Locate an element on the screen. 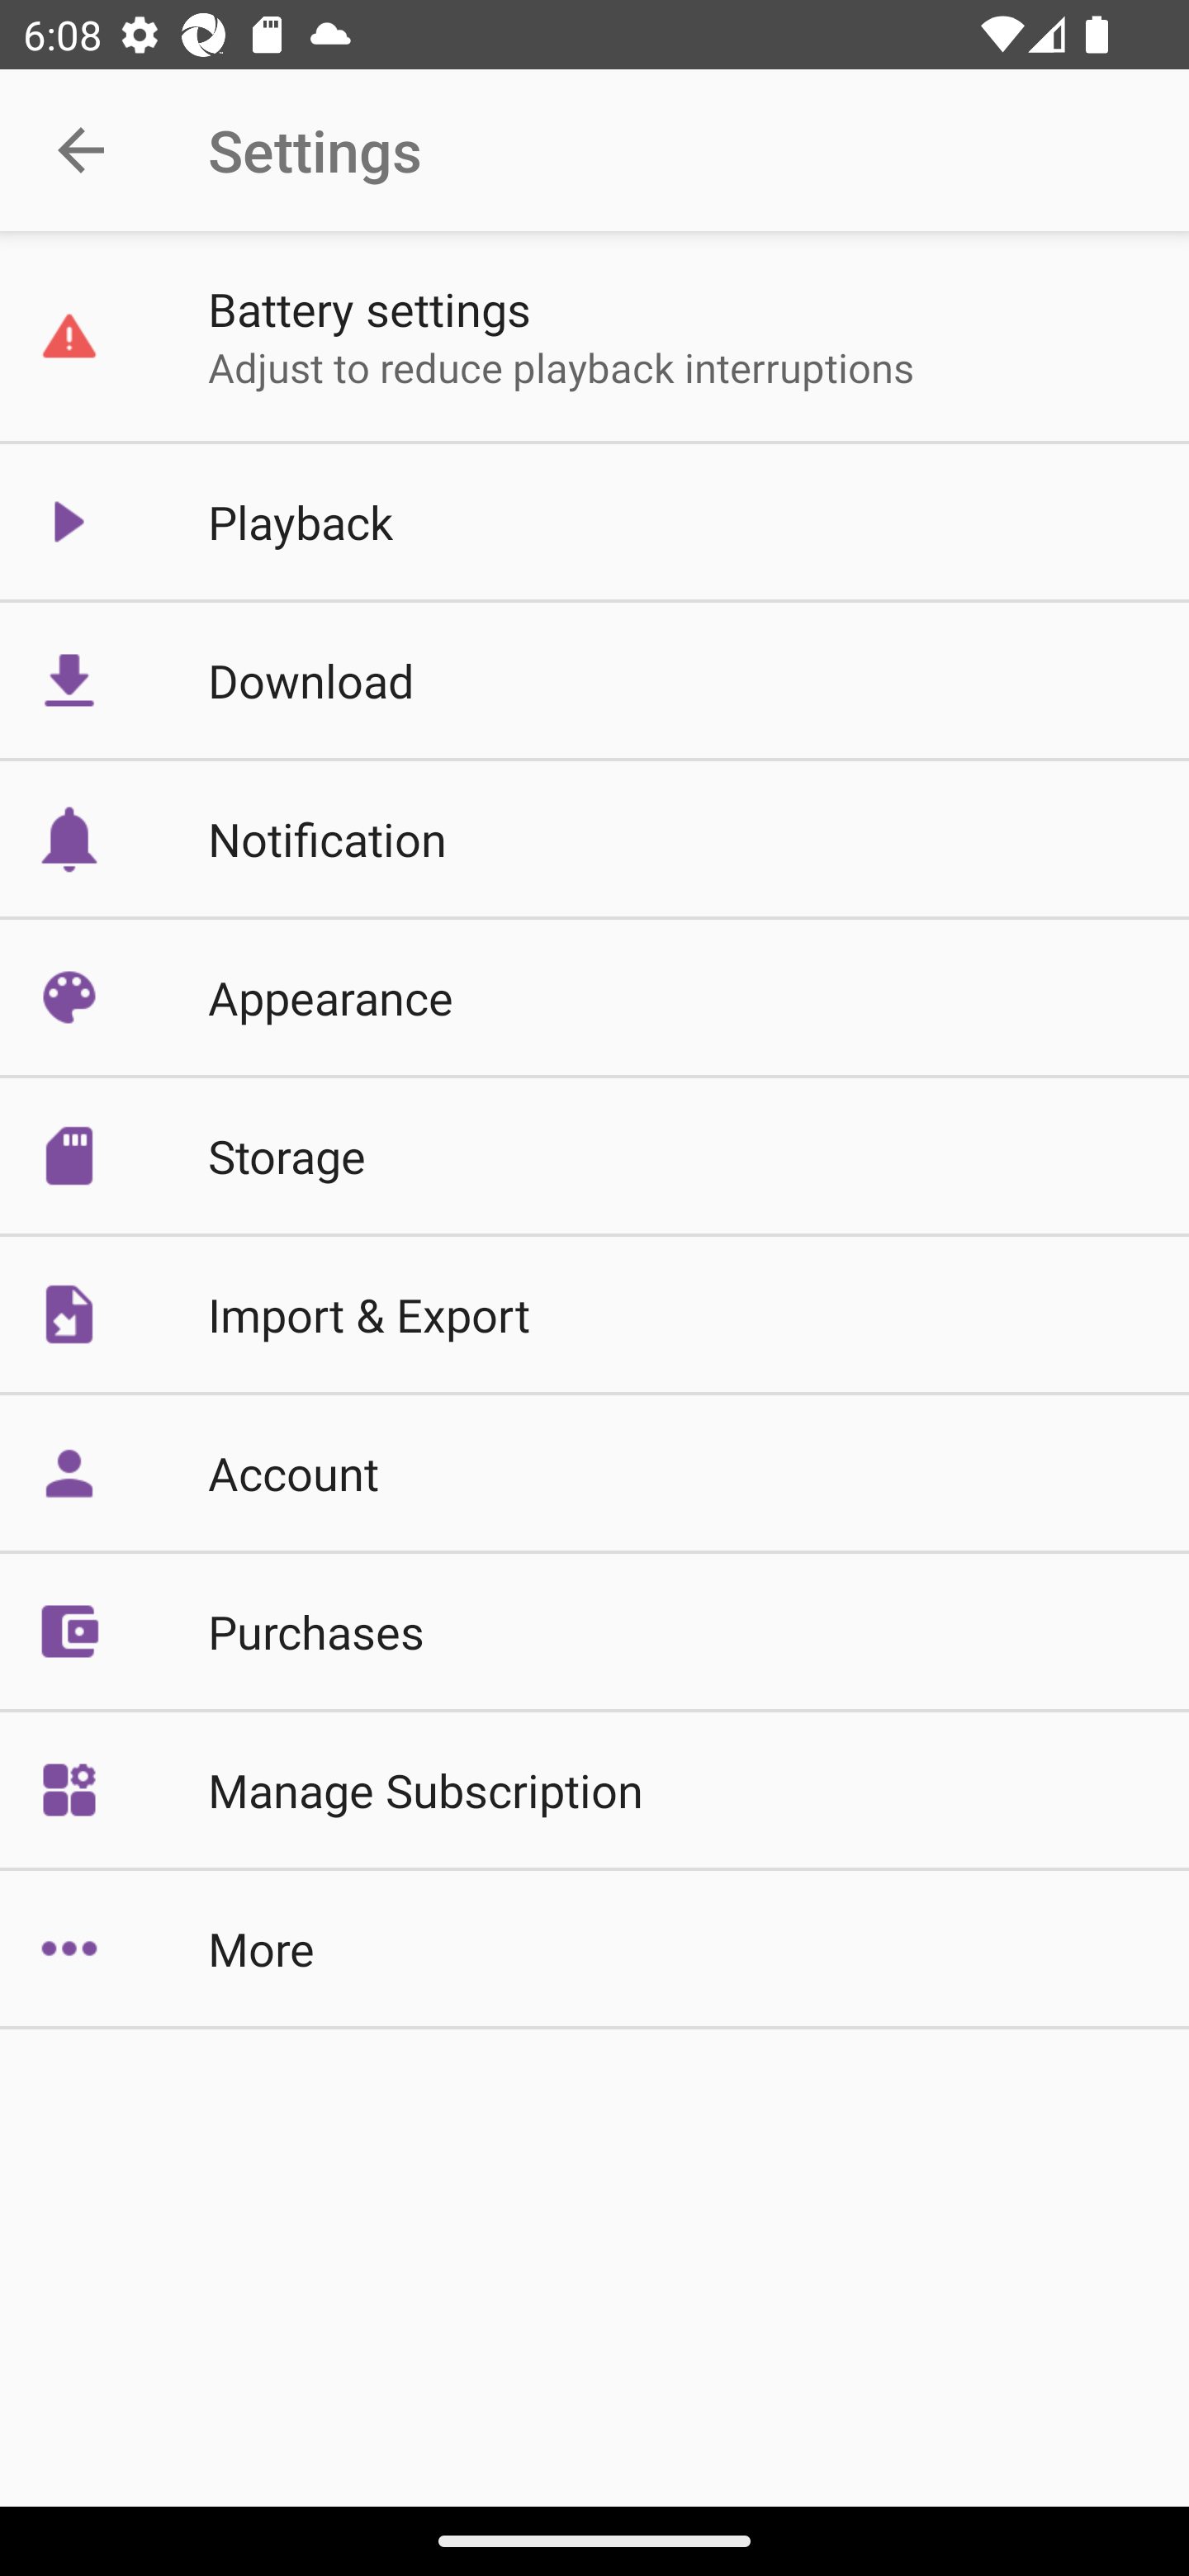  Purchases is located at coordinates (594, 1630).